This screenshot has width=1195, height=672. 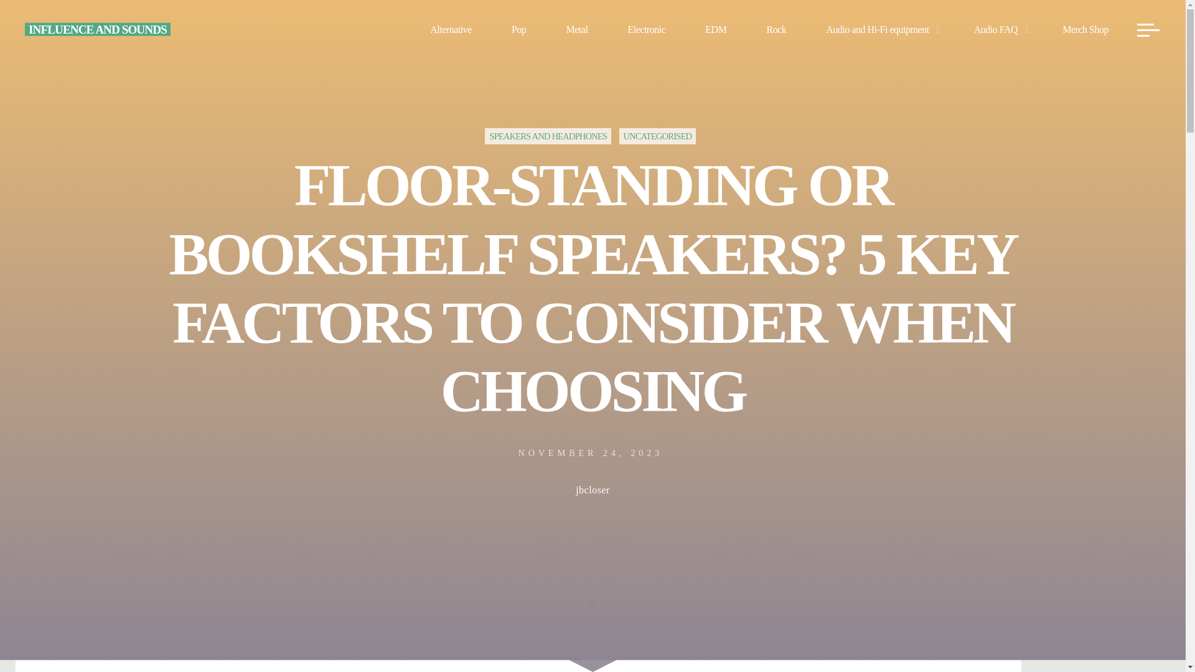 I want to click on INFLUENCE AND SOUNDS, so click(x=98, y=29).